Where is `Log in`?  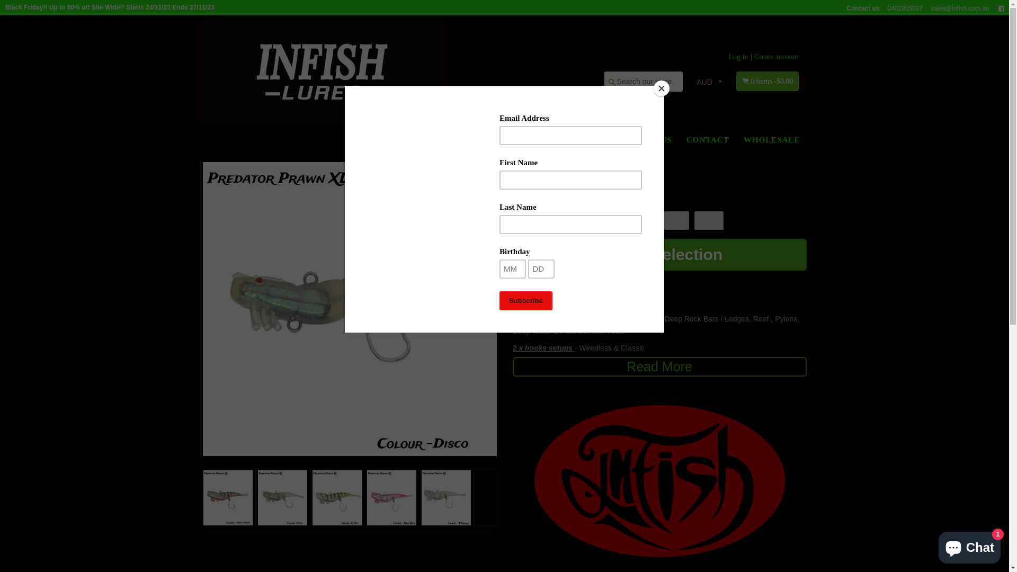 Log in is located at coordinates (738, 57).